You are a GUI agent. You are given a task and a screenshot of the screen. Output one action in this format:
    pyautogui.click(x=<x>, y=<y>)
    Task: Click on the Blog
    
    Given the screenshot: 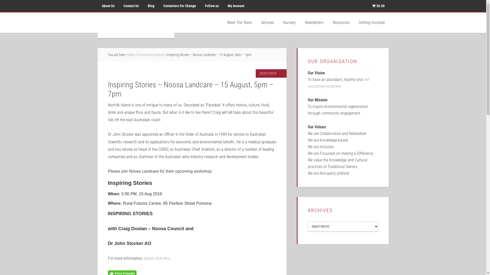 What is the action you would take?
    pyautogui.click(x=151, y=6)
    